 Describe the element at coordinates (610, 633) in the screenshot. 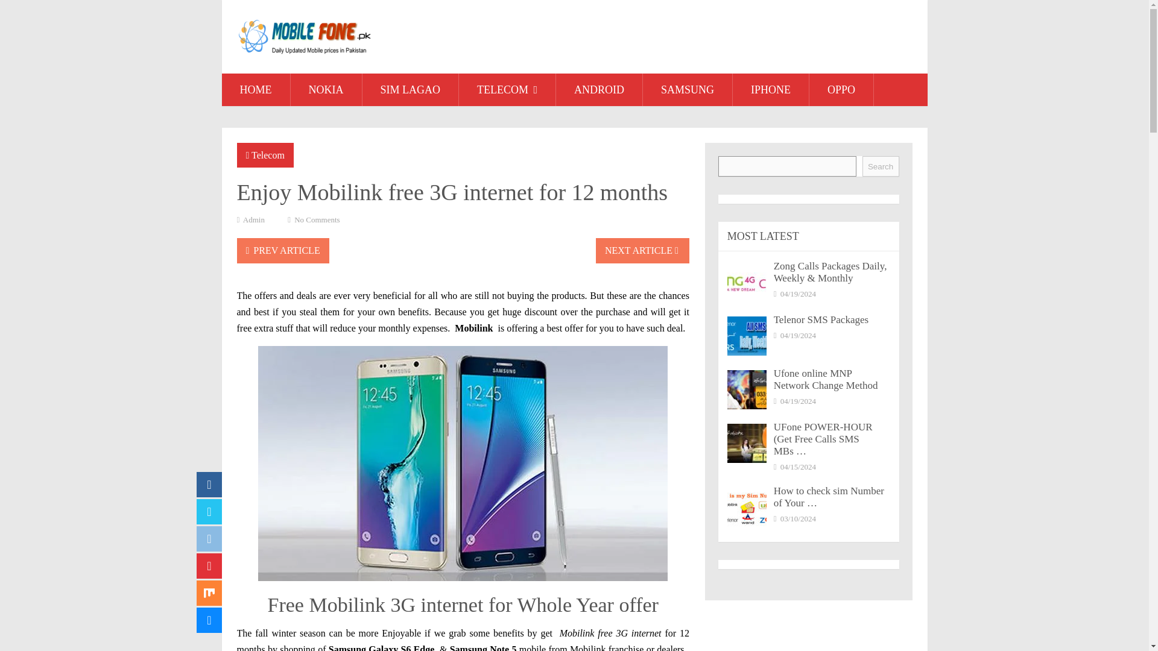

I see `Mobilink free 3G internet` at that location.